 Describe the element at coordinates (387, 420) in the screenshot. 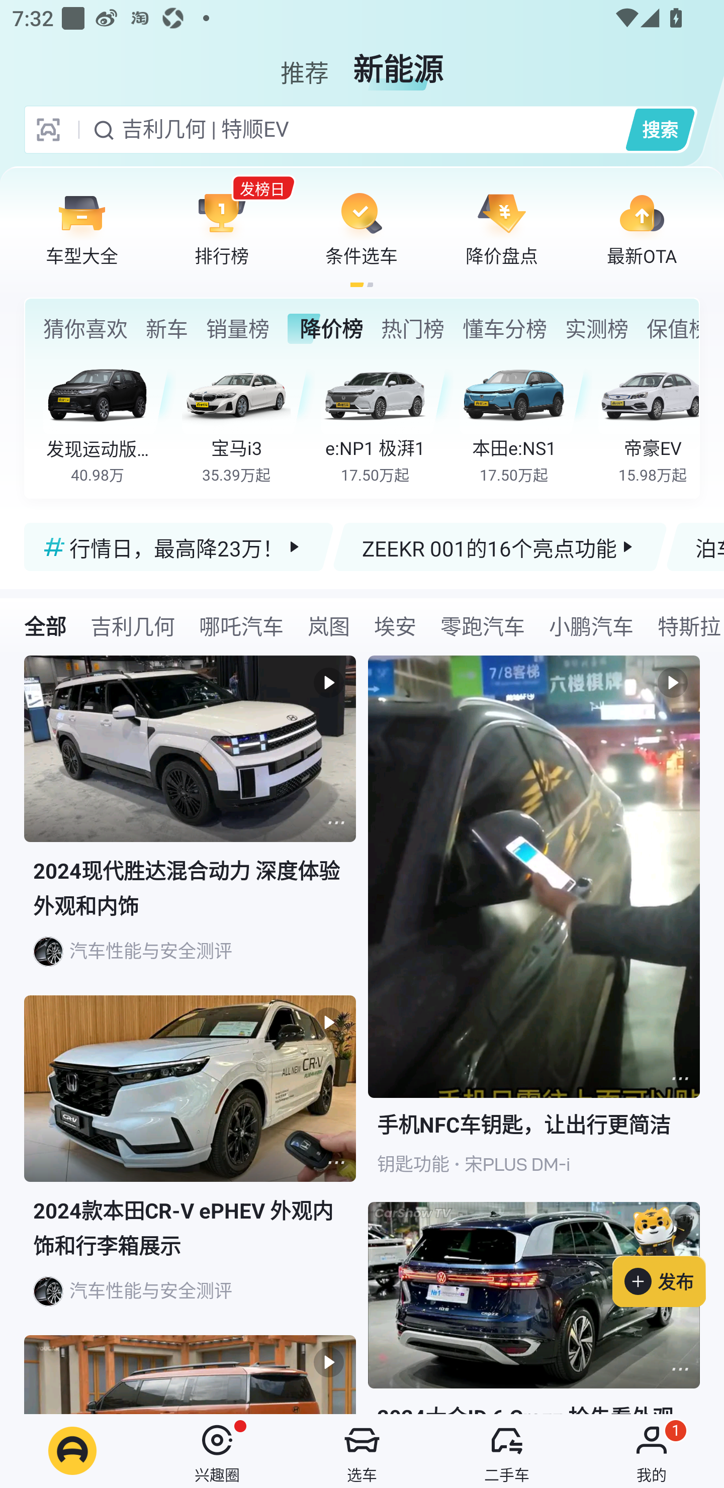

I see `e:NP1 极湃1 17.50万起` at that location.